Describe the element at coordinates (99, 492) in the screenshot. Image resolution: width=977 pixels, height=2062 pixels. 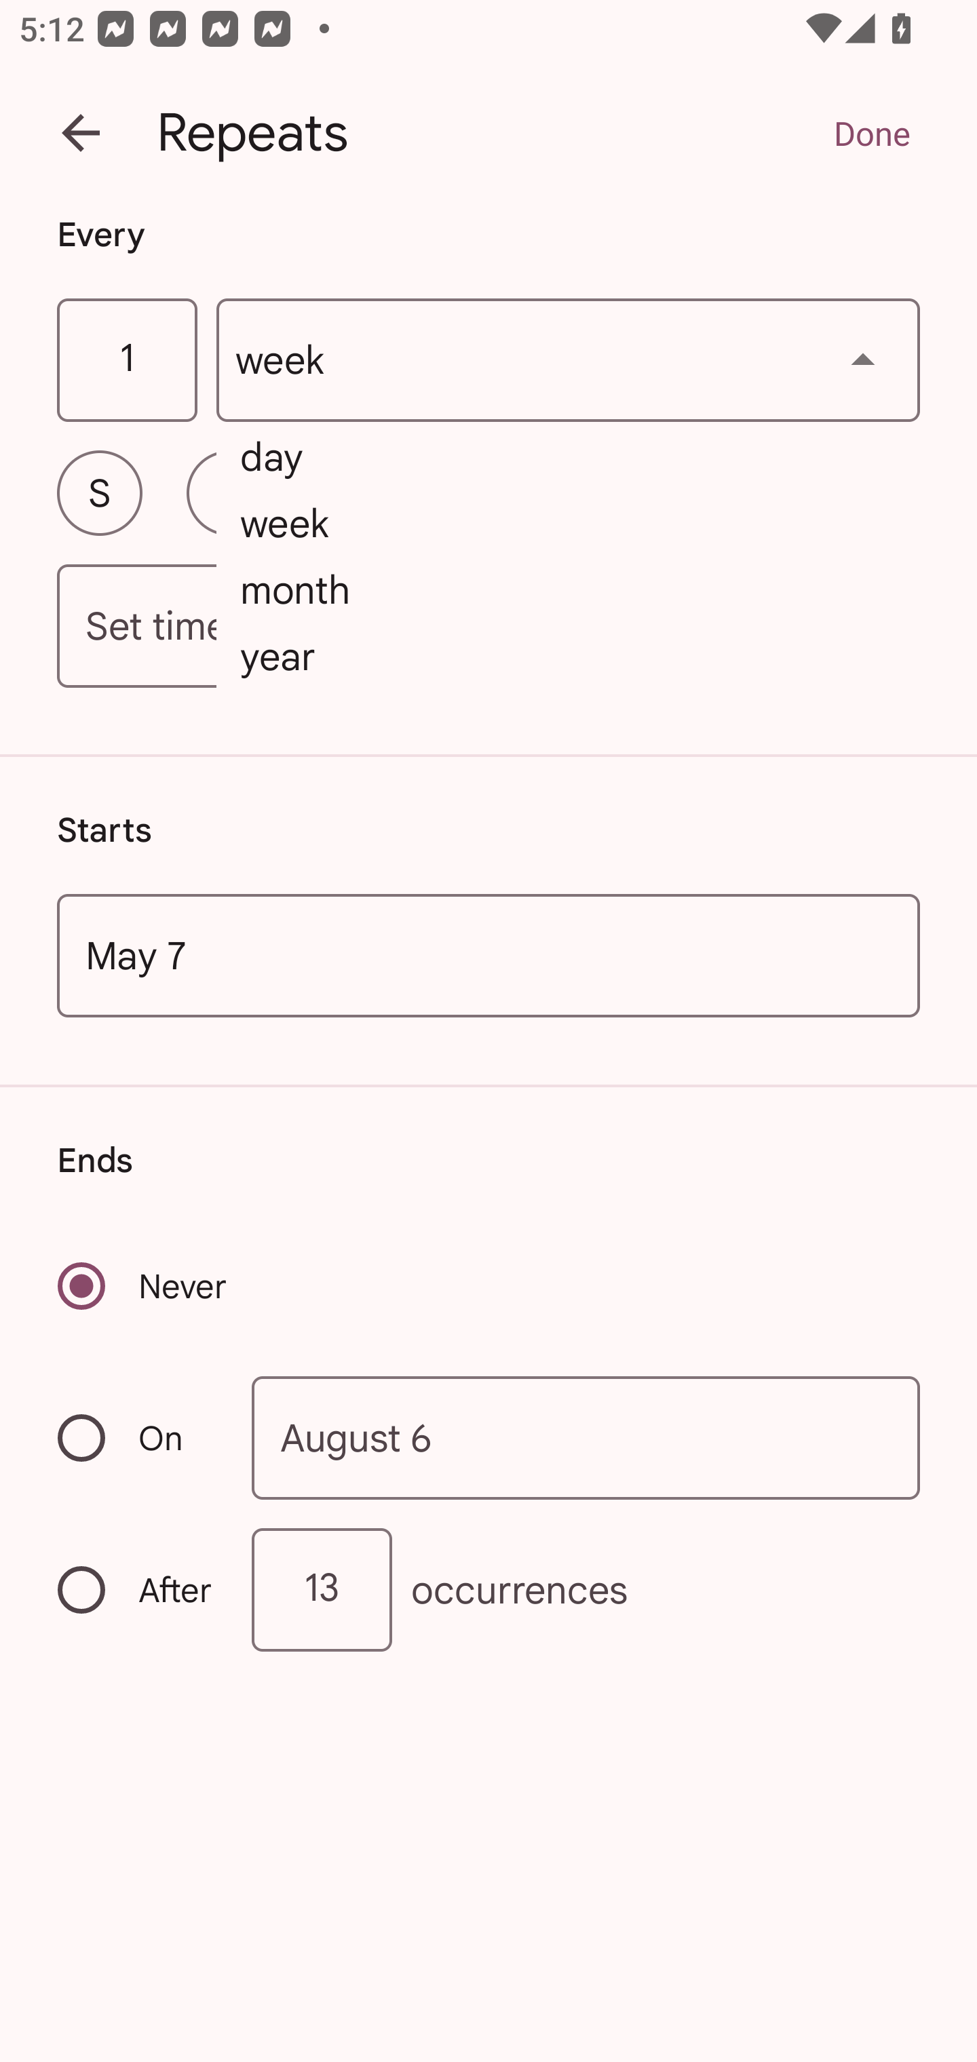
I see `S Sunday` at that location.